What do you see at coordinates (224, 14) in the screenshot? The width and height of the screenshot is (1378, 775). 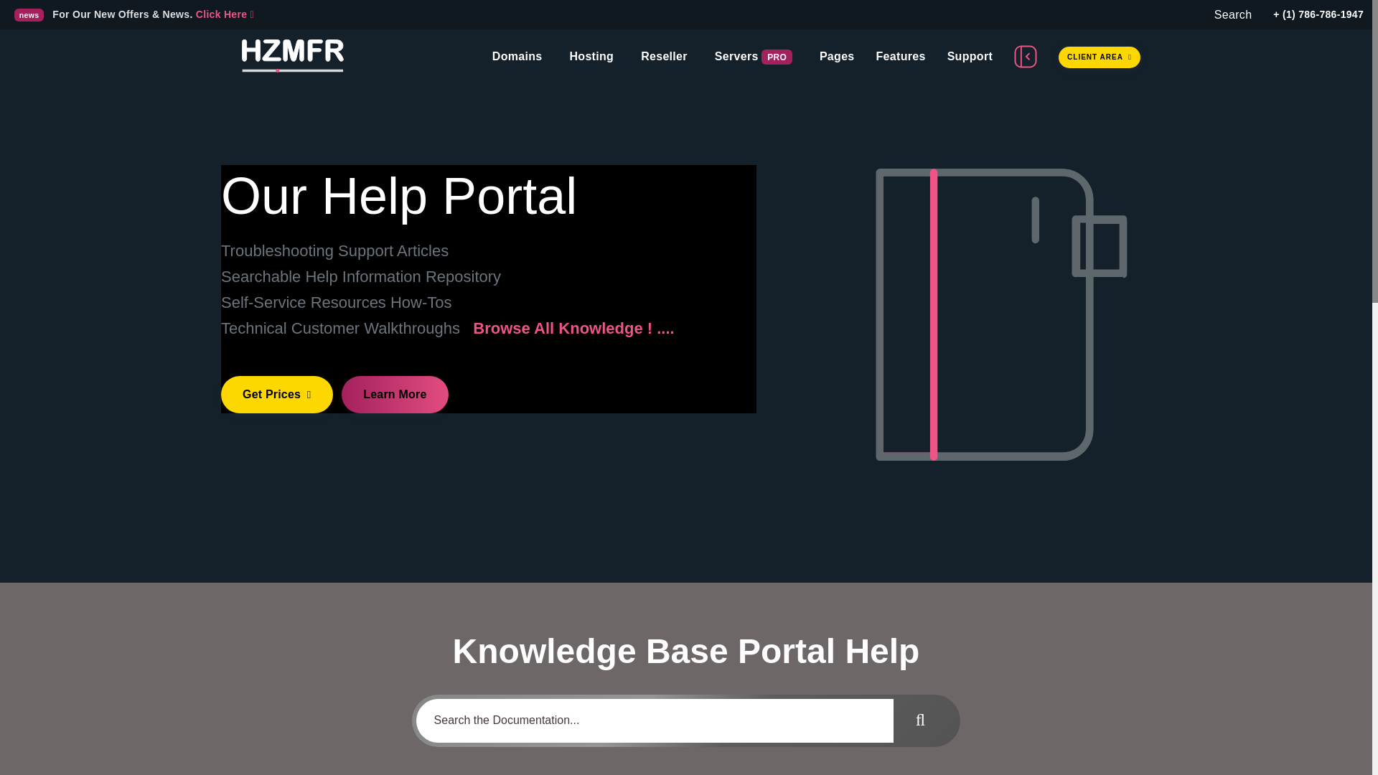 I see `Cloud Overview` at bounding box center [224, 14].